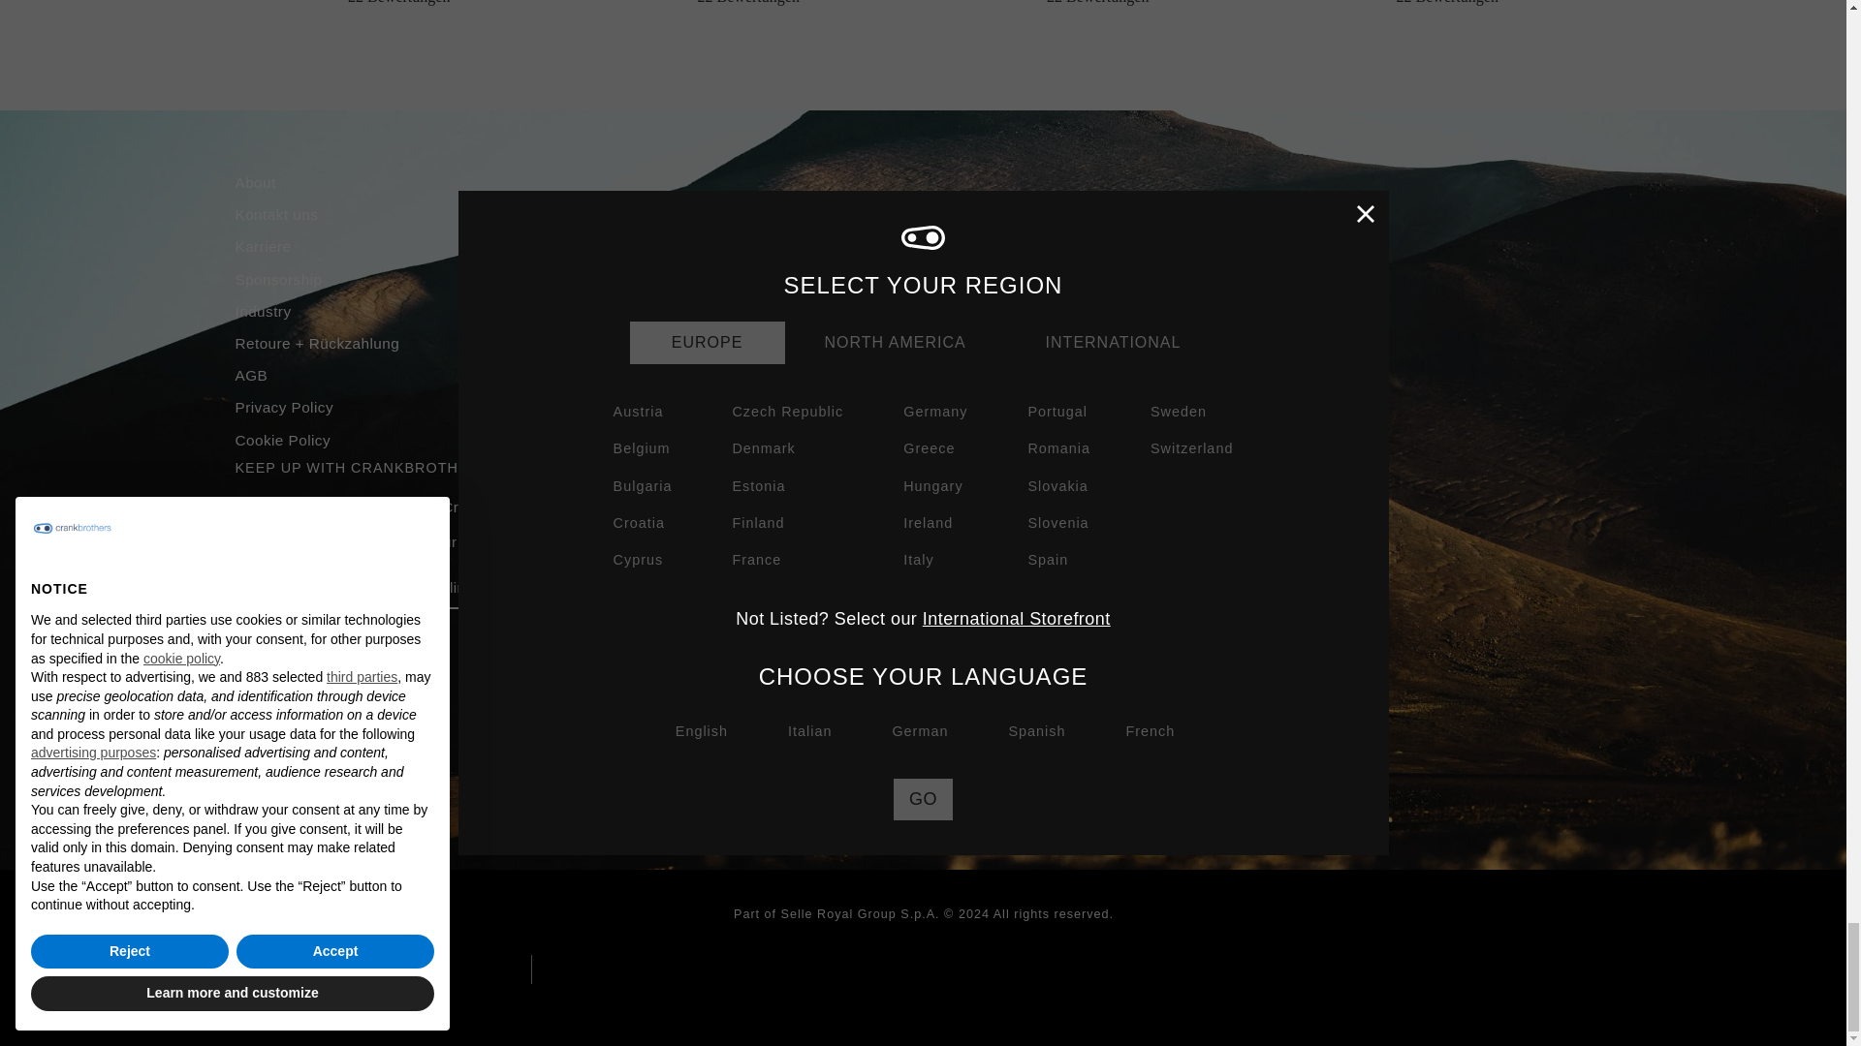 This screenshot has width=1861, height=1046. What do you see at coordinates (322, 658) in the screenshot?
I see `Crankbrothers EU auf YouTube` at bounding box center [322, 658].